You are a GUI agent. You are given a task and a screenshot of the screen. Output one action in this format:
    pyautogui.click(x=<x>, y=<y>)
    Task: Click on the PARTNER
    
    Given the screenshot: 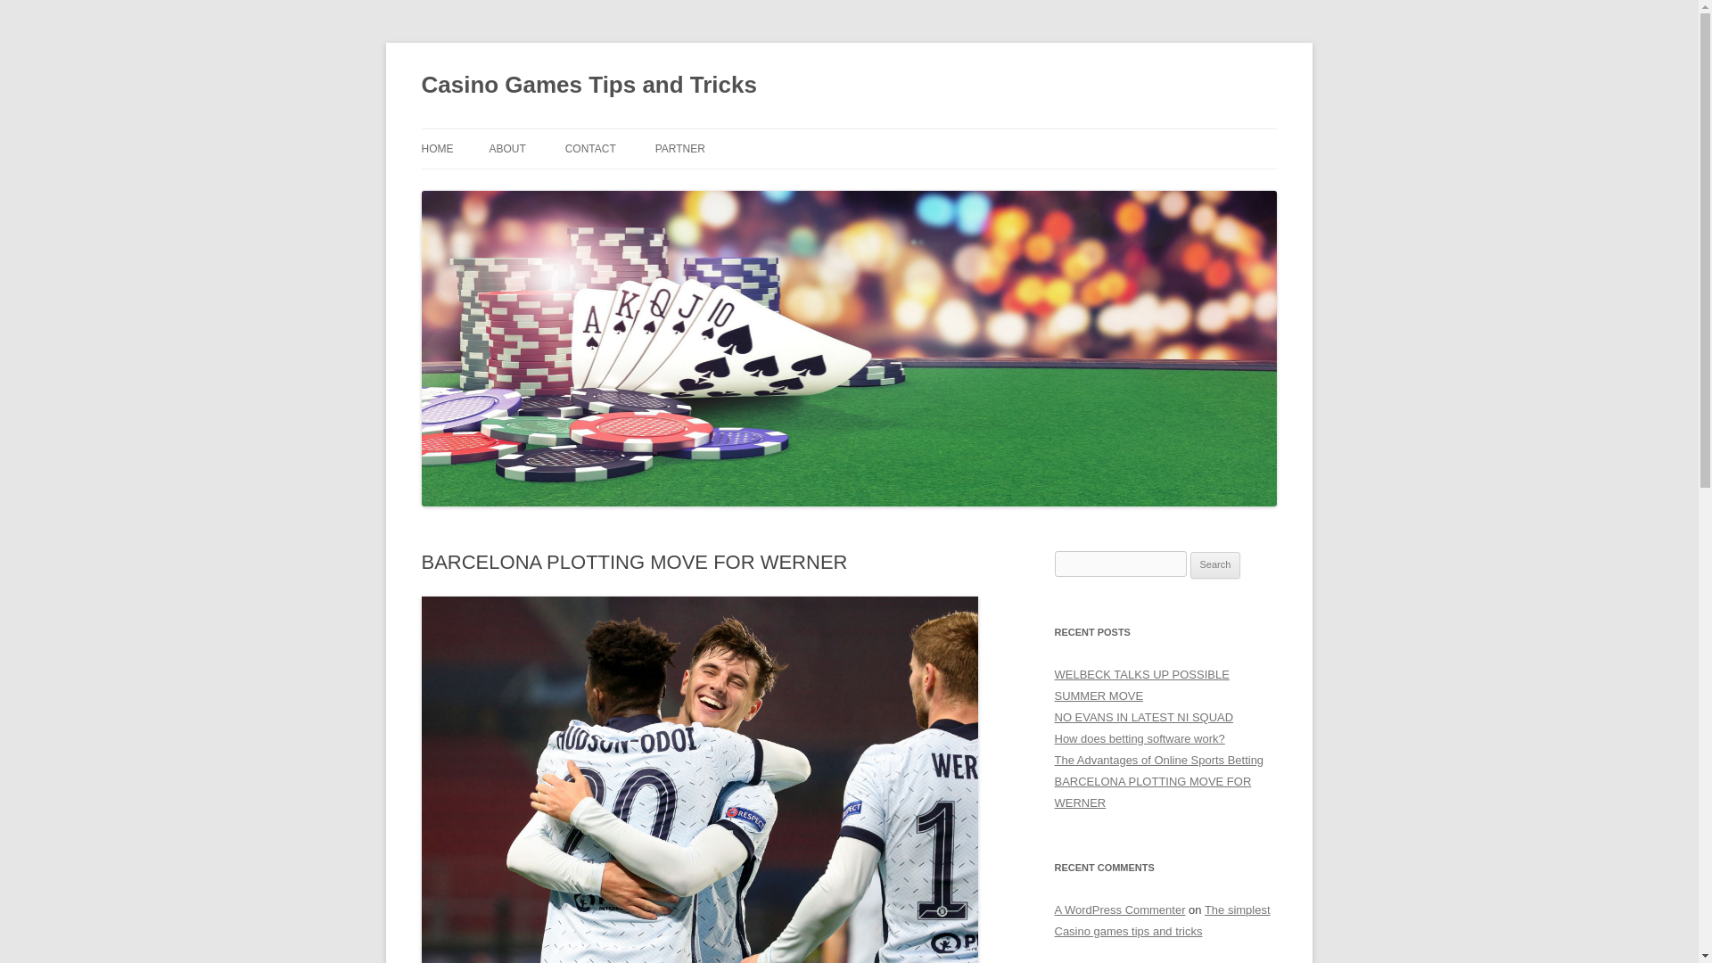 What is the action you would take?
    pyautogui.click(x=680, y=148)
    